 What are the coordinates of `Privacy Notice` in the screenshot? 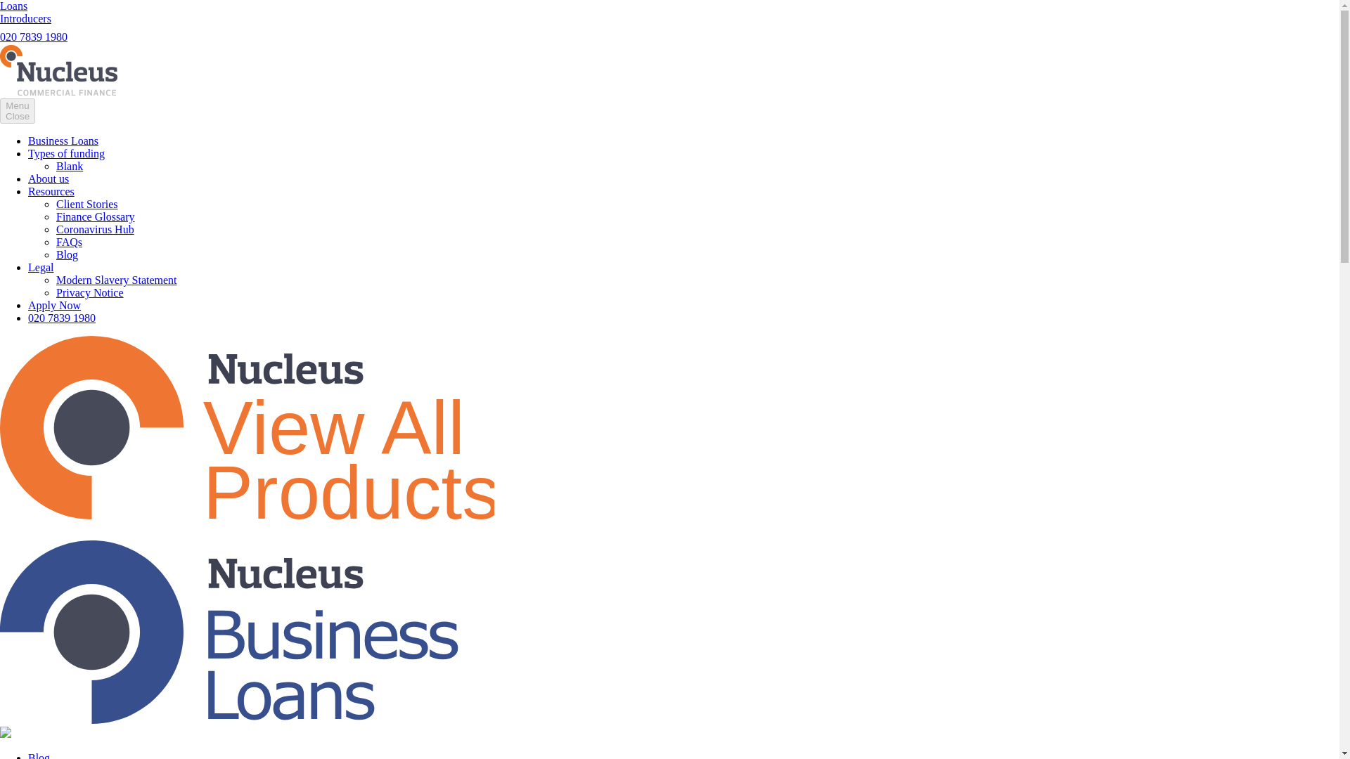 It's located at (90, 292).